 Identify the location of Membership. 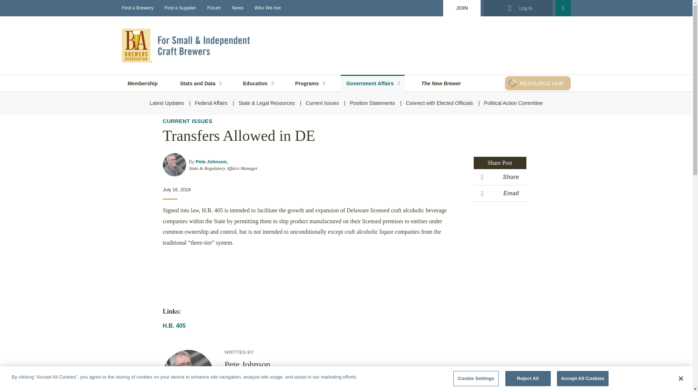
(143, 83).